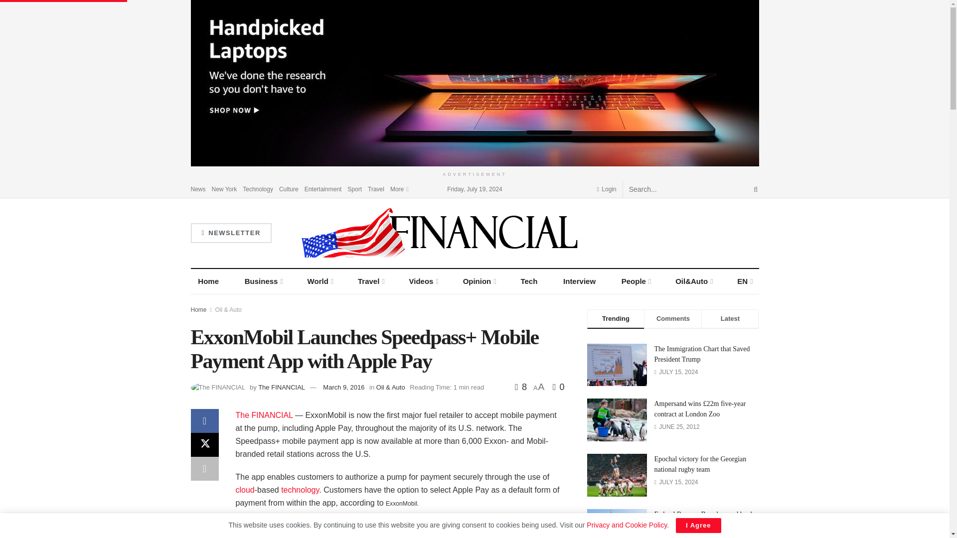 This screenshot has height=538, width=957. Describe the element at coordinates (264, 415) in the screenshot. I see `The FINANCIAL` at that location.